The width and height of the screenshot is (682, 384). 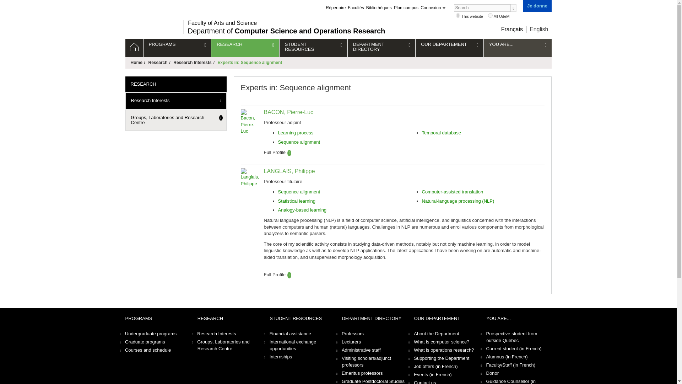 I want to click on diro.umontreal.ca, so click(x=458, y=15).